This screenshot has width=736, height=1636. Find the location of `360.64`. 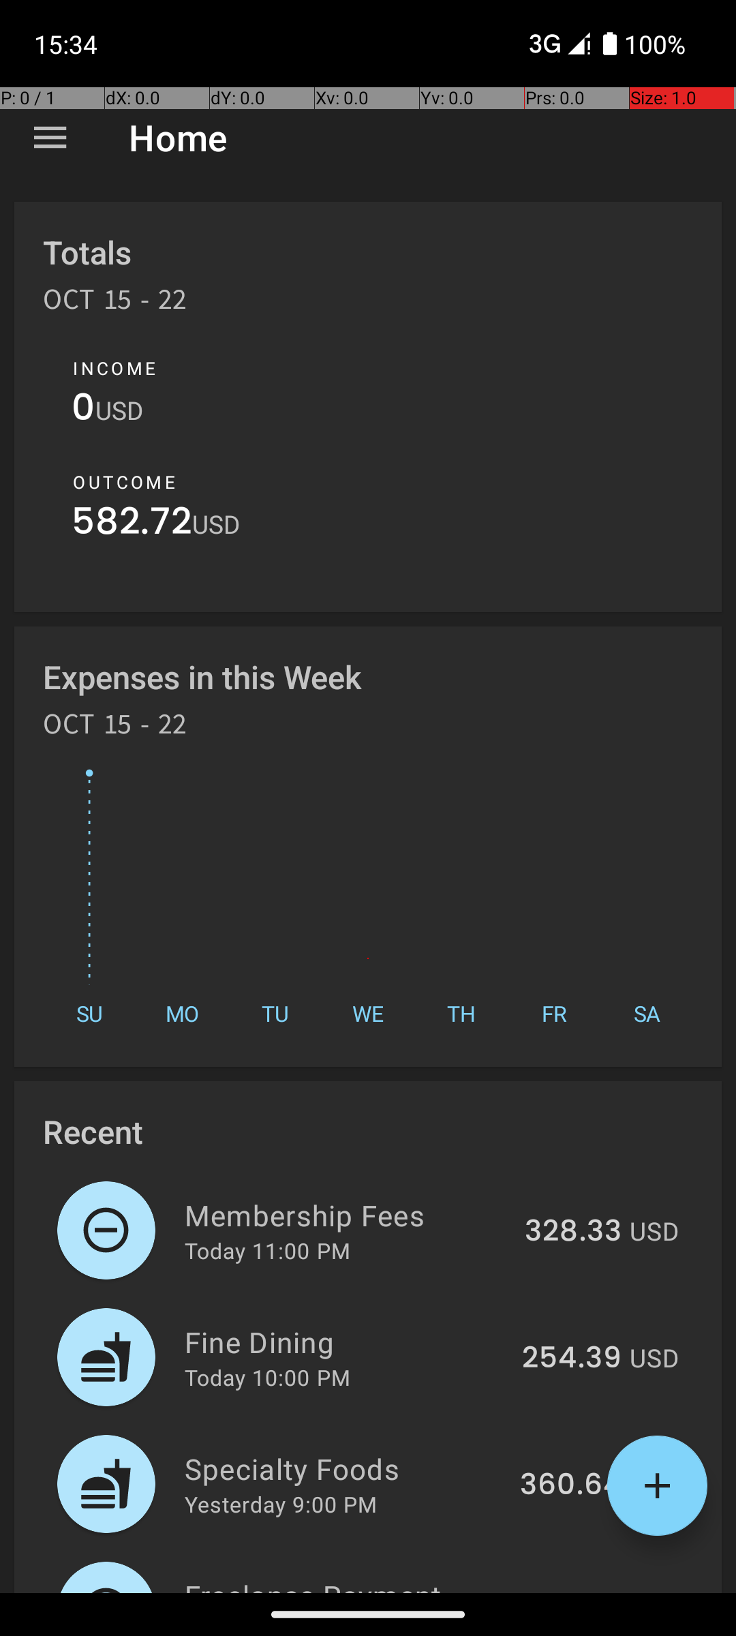

360.64 is located at coordinates (571, 1485).